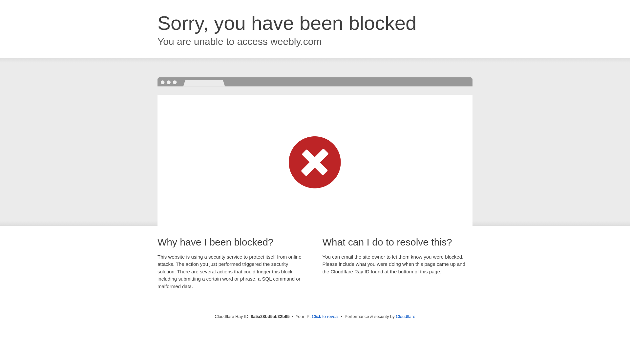  What do you see at coordinates (325, 317) in the screenshot?
I see `Click to reveal` at bounding box center [325, 317].